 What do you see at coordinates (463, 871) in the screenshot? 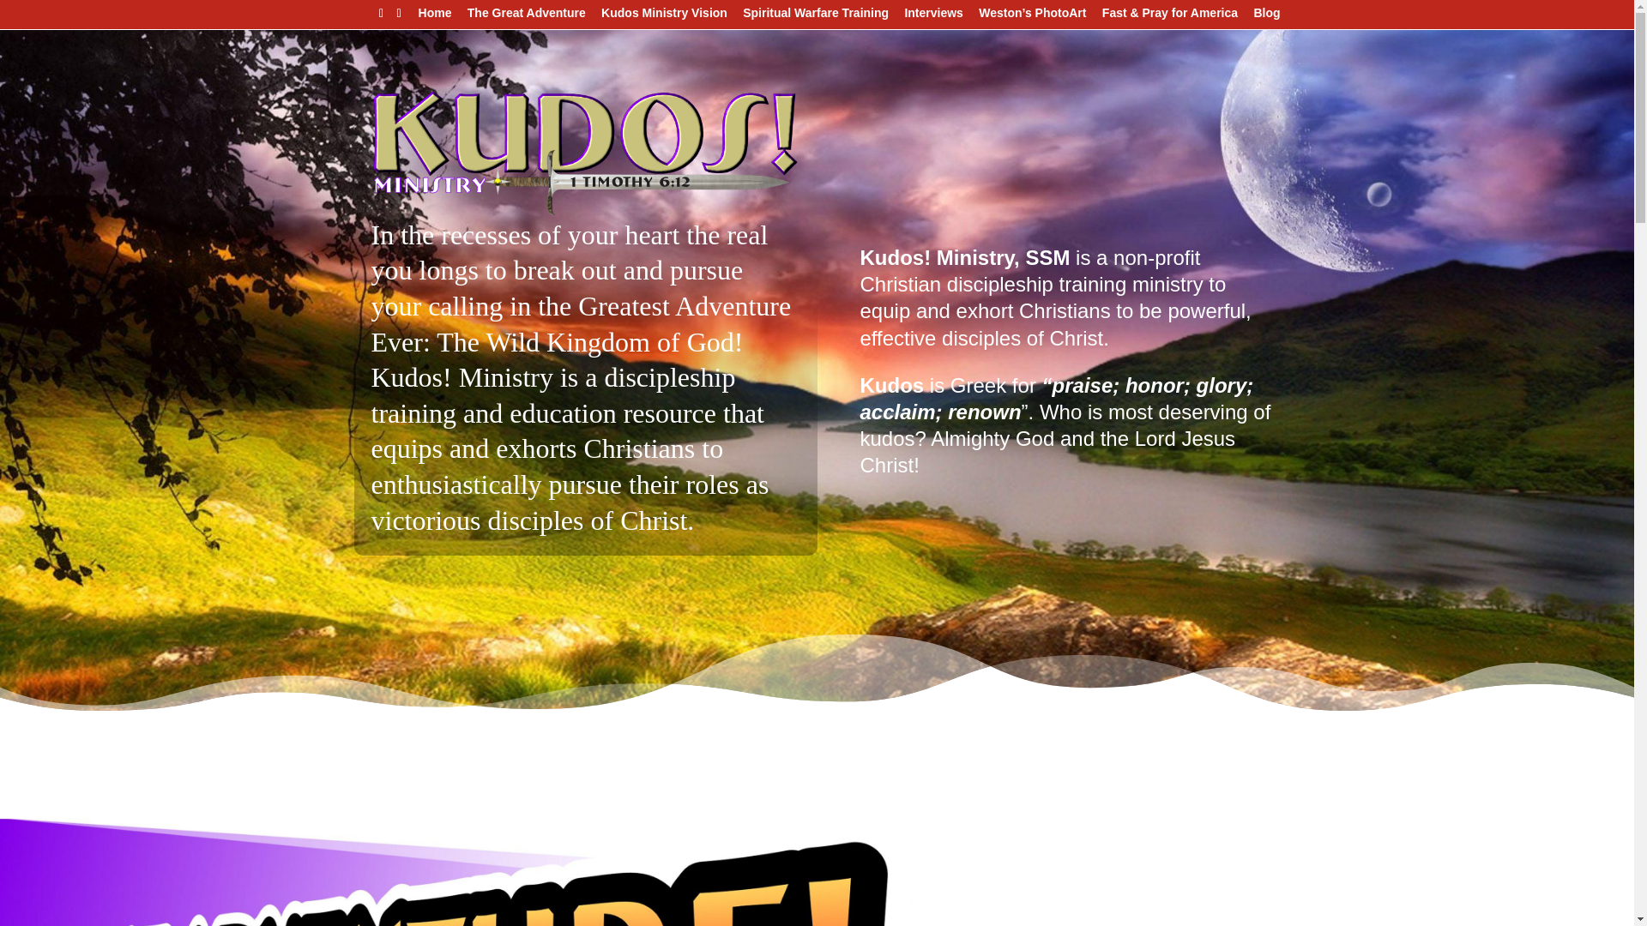
I see `tga3` at bounding box center [463, 871].